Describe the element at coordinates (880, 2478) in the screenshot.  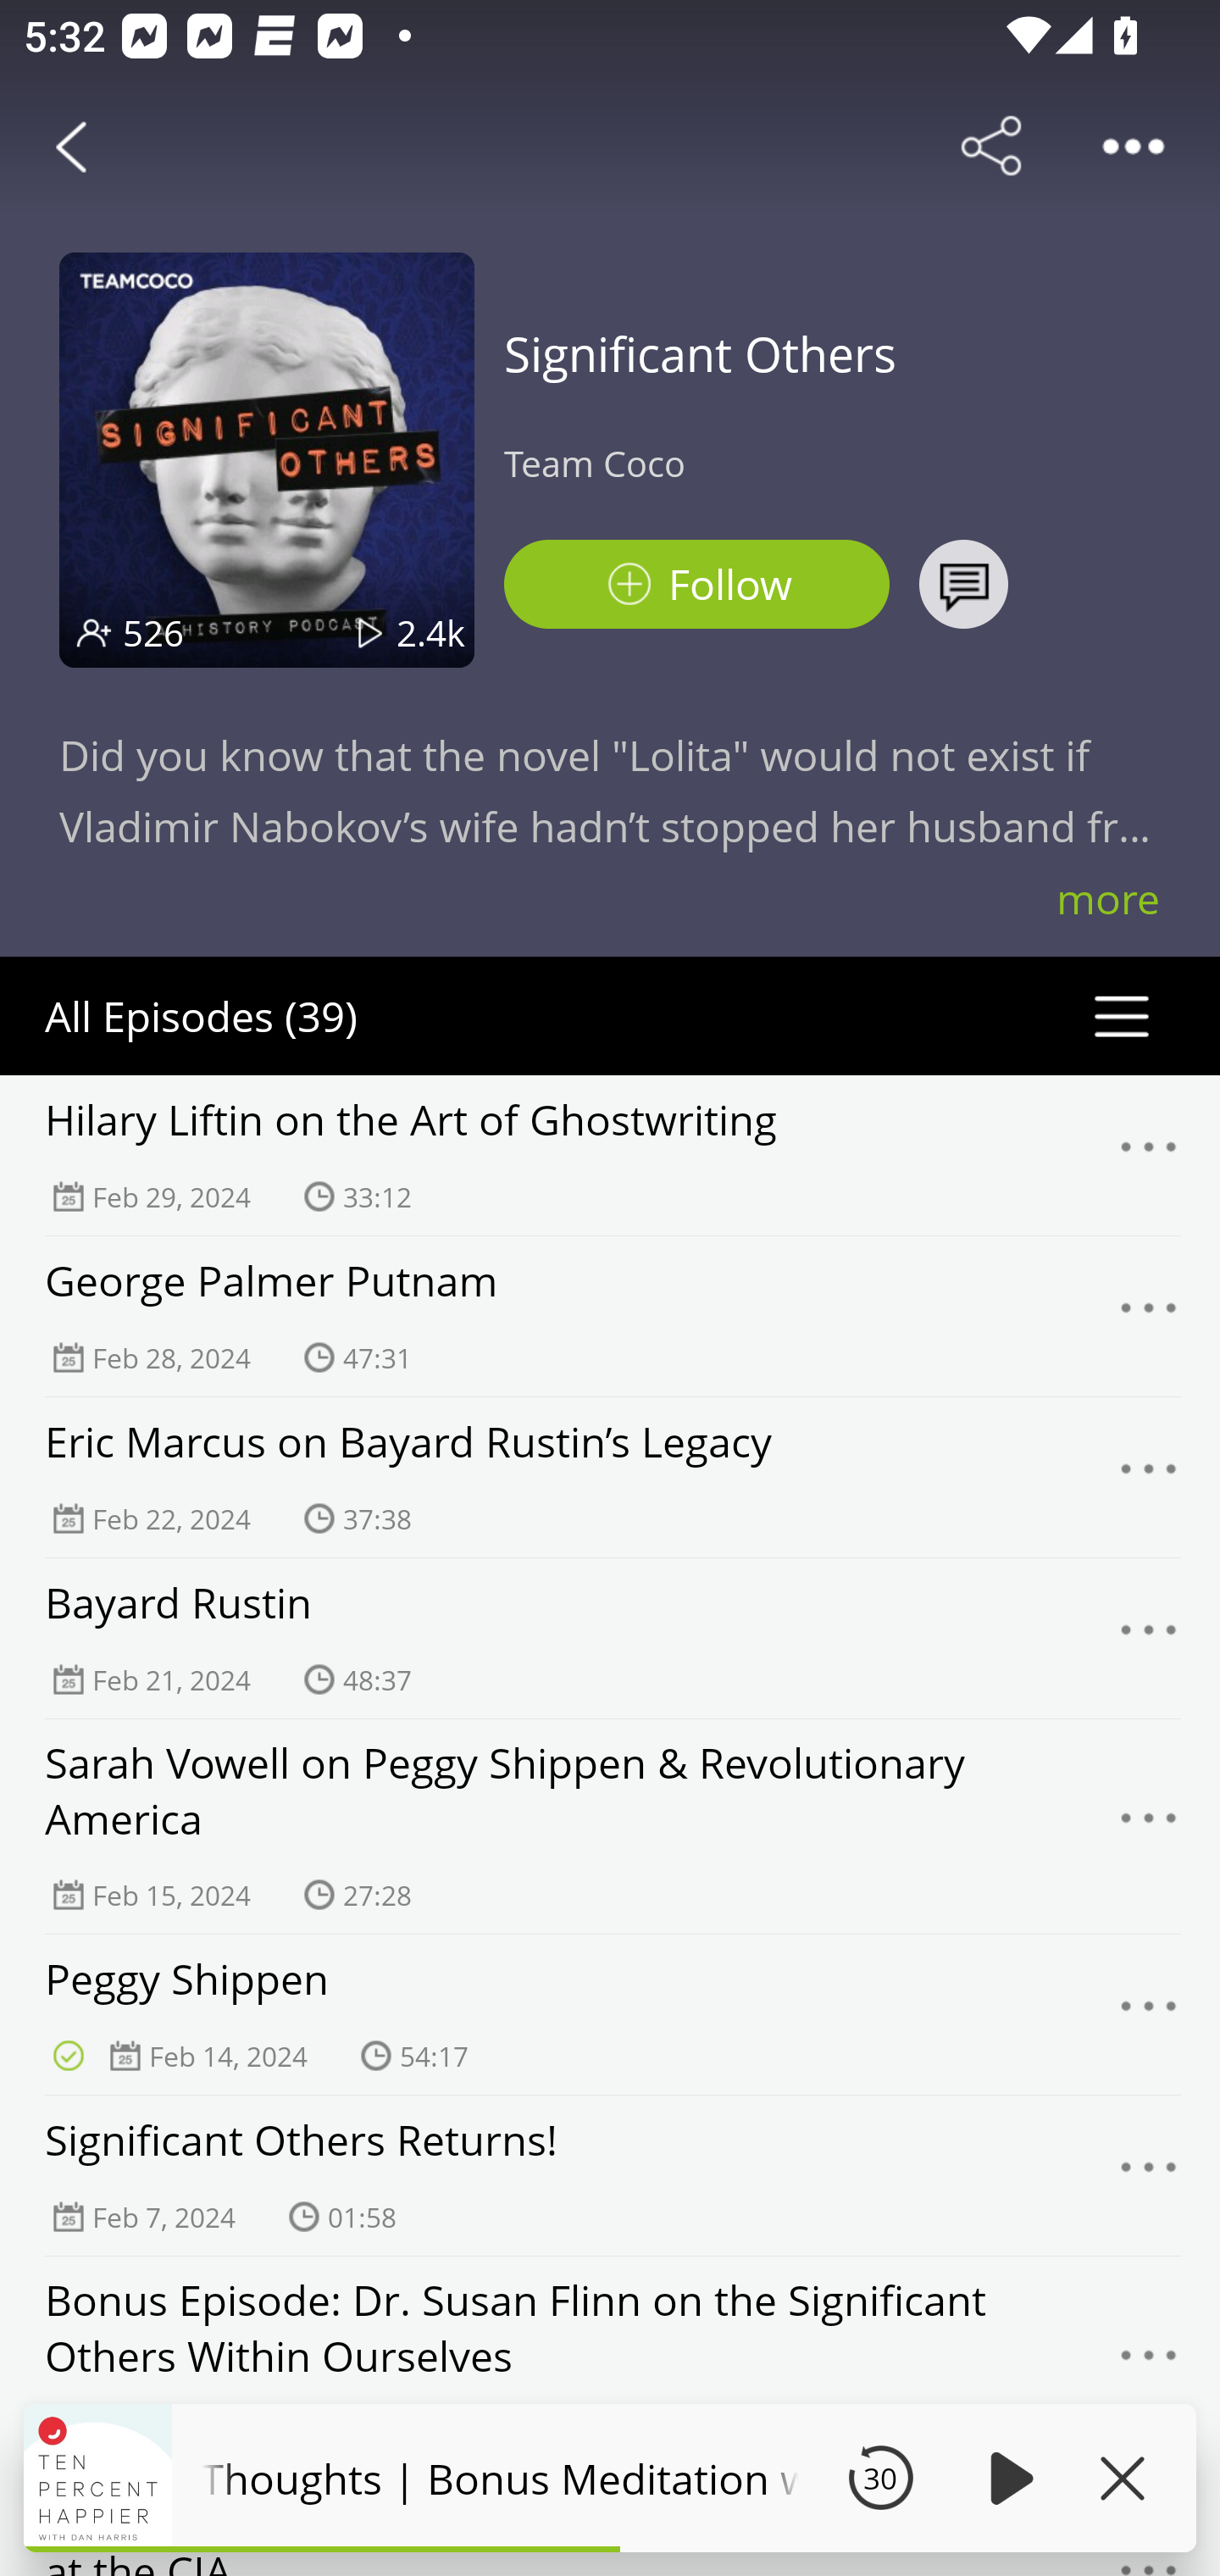
I see `30 Seek Backward` at that location.